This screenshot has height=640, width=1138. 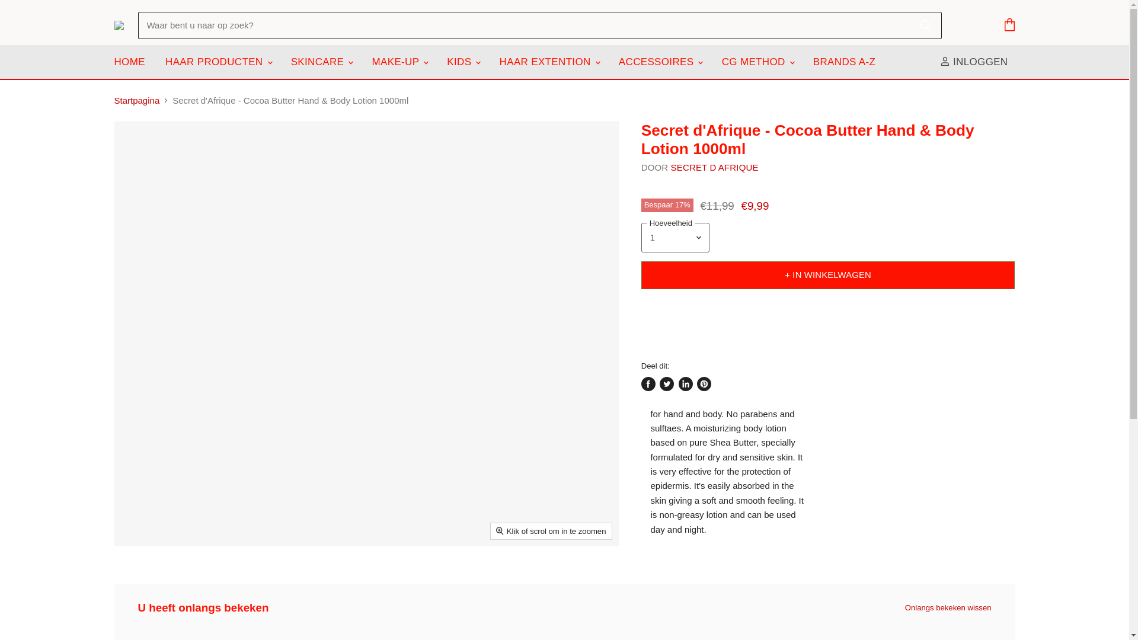 What do you see at coordinates (1009, 25) in the screenshot?
I see `Winkelwagen bekijken` at bounding box center [1009, 25].